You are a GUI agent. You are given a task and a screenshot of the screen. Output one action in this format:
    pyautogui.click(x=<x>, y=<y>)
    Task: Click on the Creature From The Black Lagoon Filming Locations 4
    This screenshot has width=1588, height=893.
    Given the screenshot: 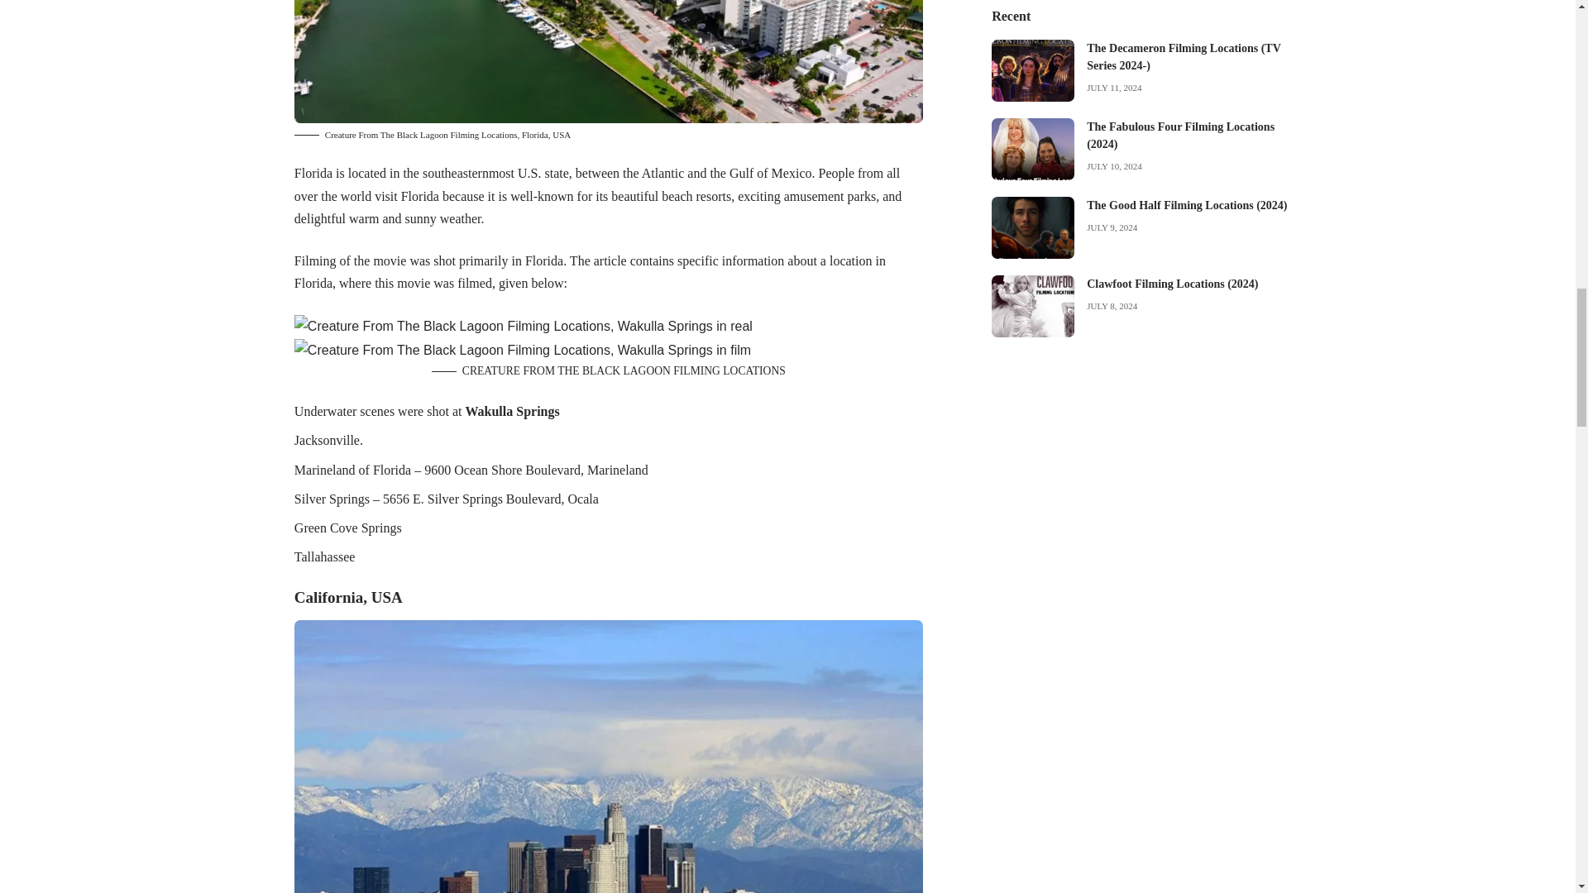 What is the action you would take?
    pyautogui.click(x=523, y=351)
    